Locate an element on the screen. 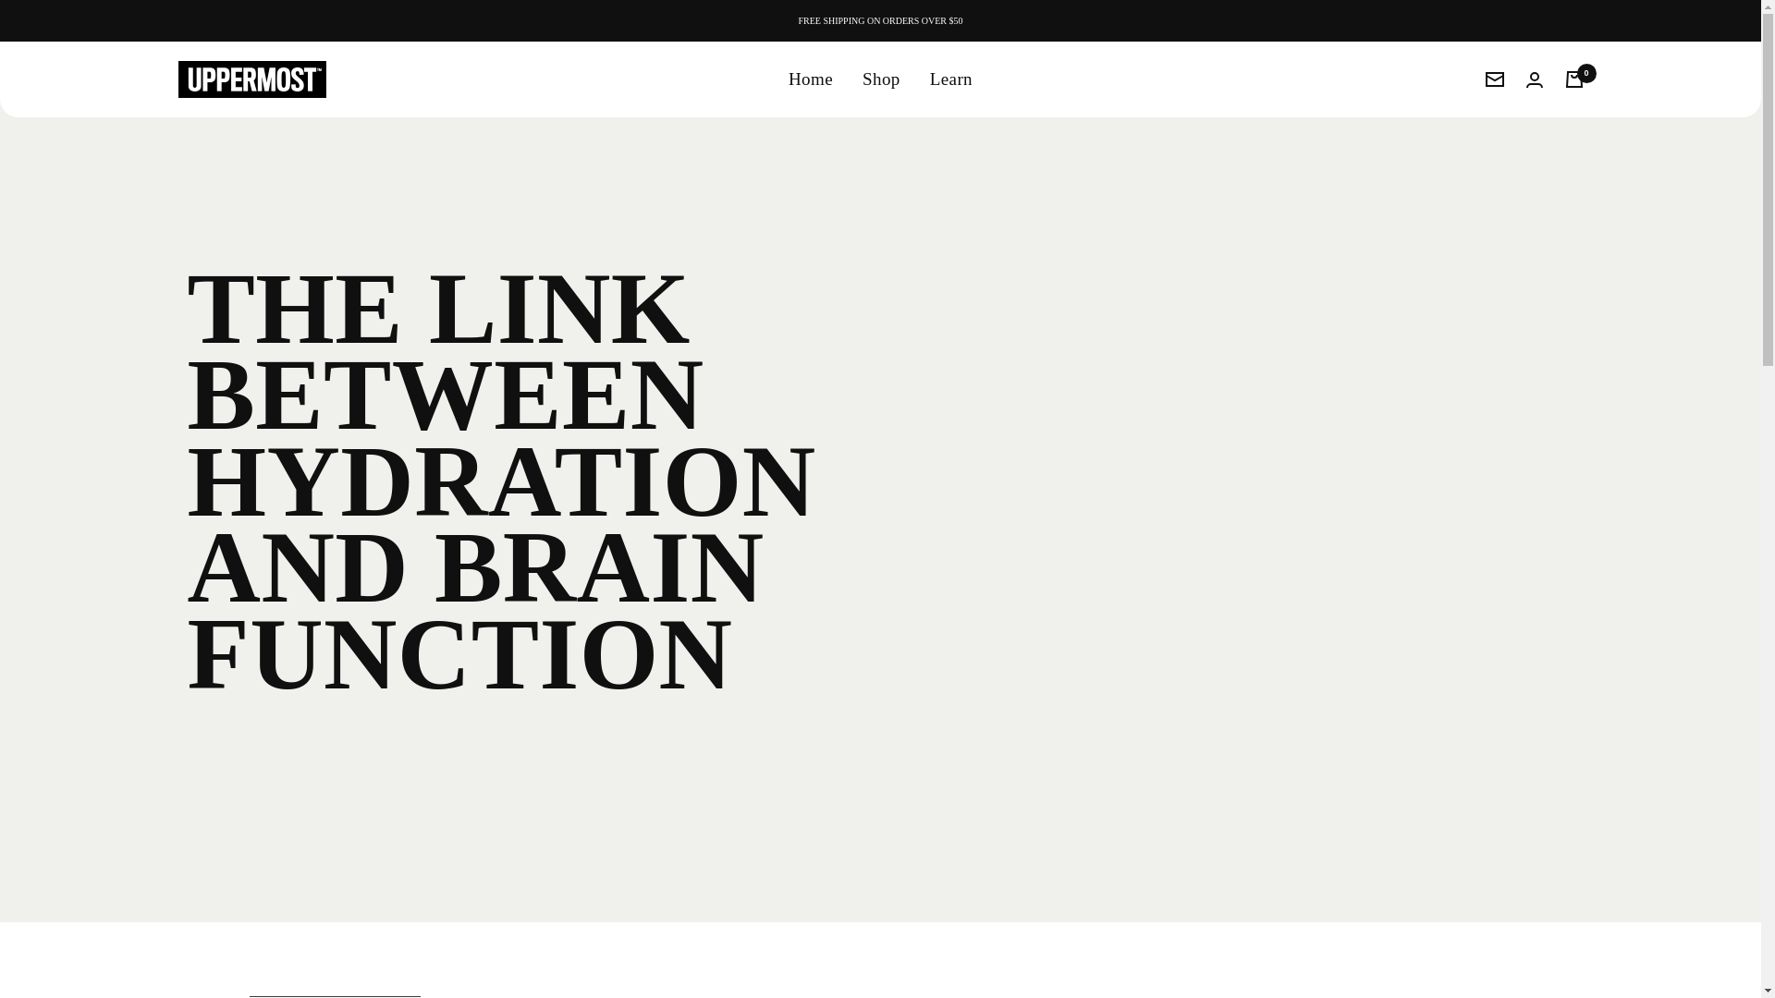  Shop is located at coordinates (881, 79).